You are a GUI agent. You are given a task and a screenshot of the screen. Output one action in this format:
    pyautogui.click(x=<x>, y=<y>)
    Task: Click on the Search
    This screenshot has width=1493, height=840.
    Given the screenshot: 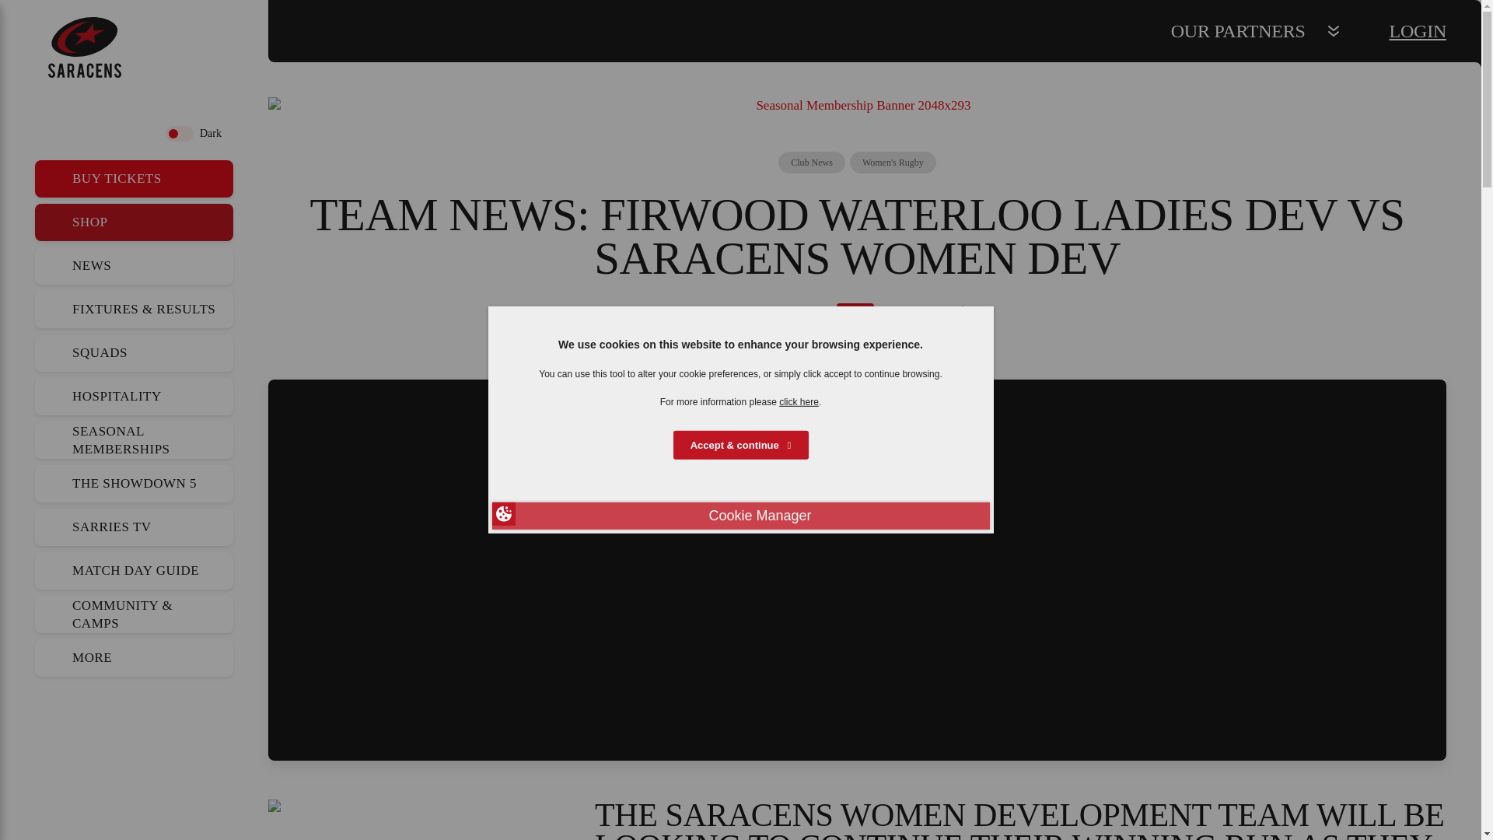 What is the action you would take?
    pyautogui.click(x=58, y=133)
    